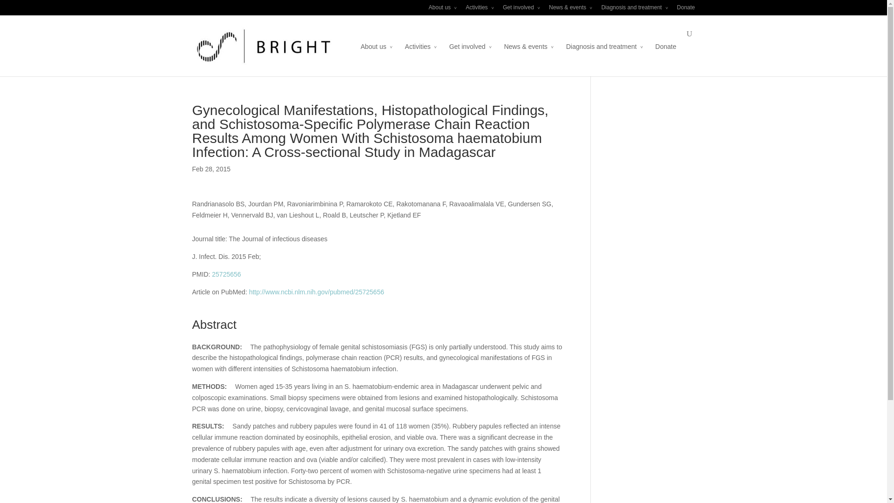 The width and height of the screenshot is (894, 503). I want to click on Donate, so click(686, 10).